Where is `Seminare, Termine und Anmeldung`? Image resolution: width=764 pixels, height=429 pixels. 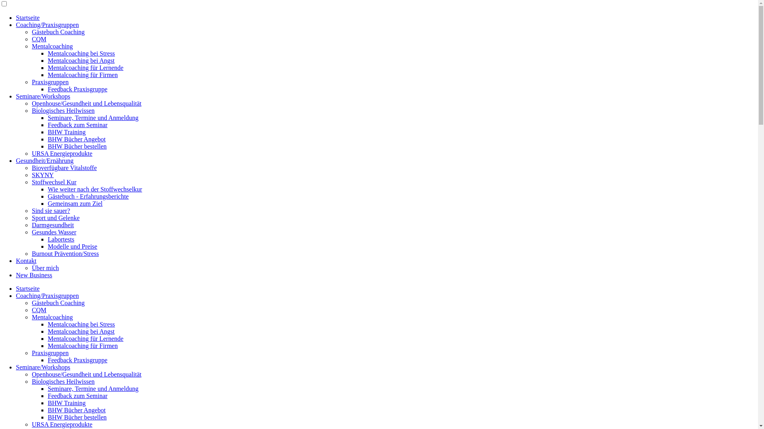 Seminare, Termine und Anmeldung is located at coordinates (93, 388).